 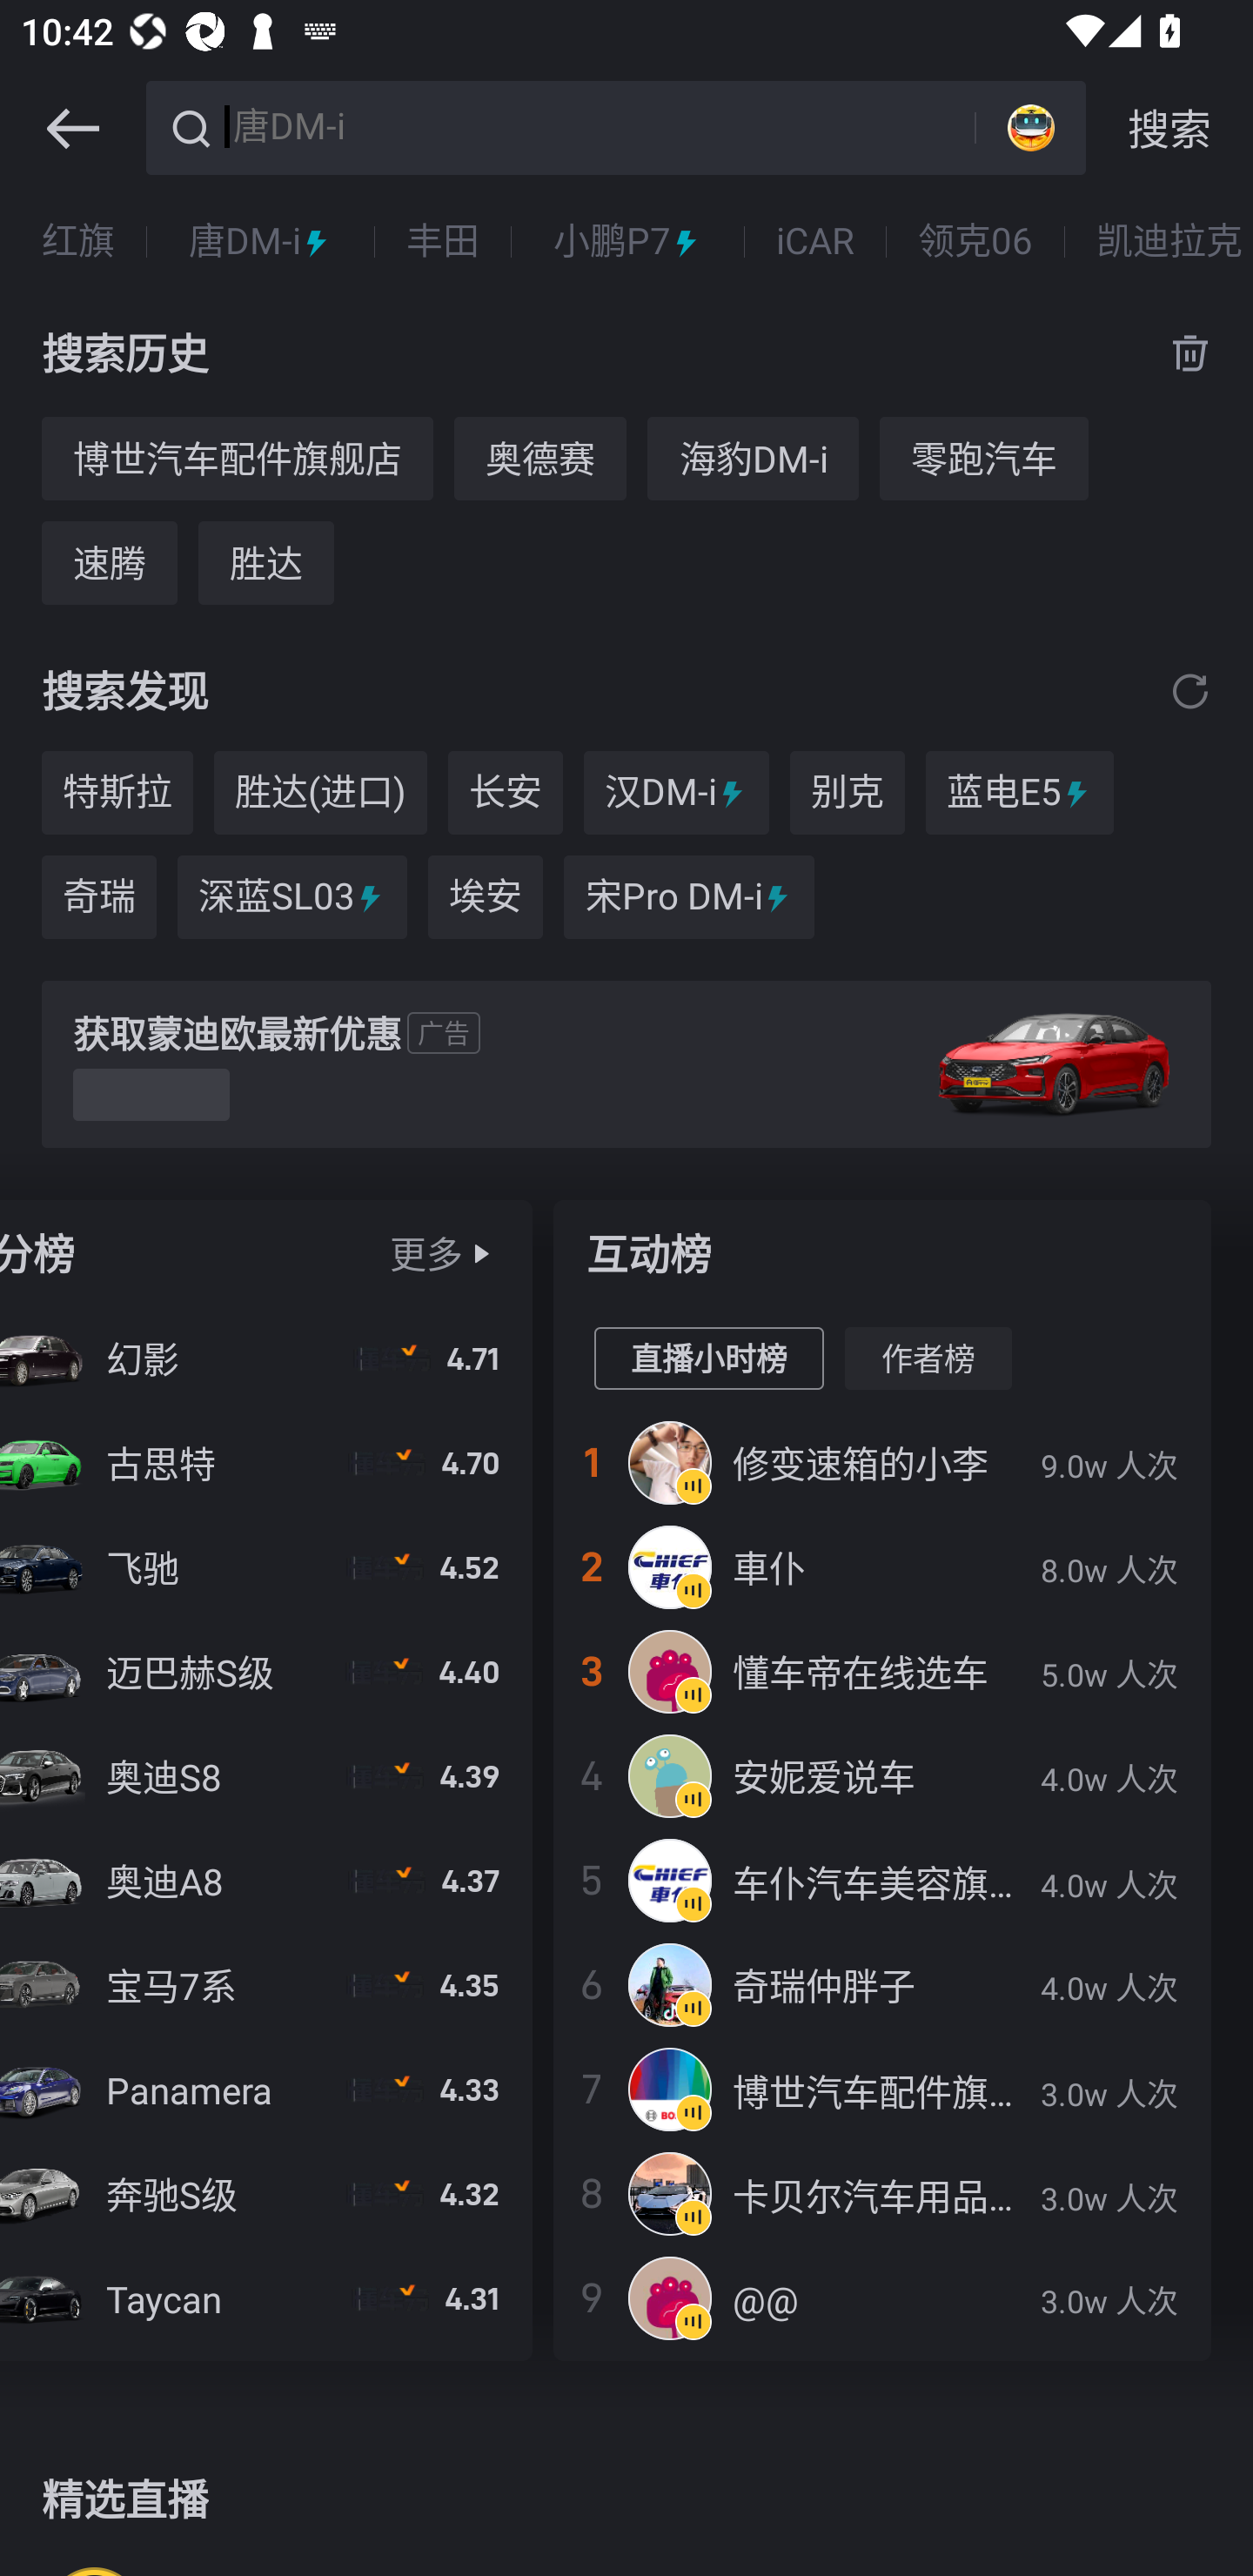 I want to click on Panamera 4.33, so click(x=265, y=2089).